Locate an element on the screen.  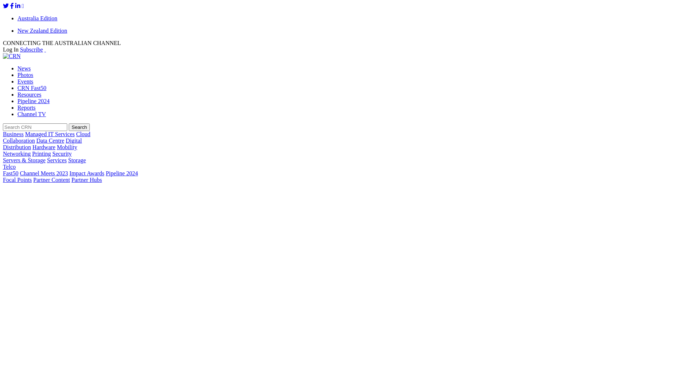
Focal Points is located at coordinates (17, 180).